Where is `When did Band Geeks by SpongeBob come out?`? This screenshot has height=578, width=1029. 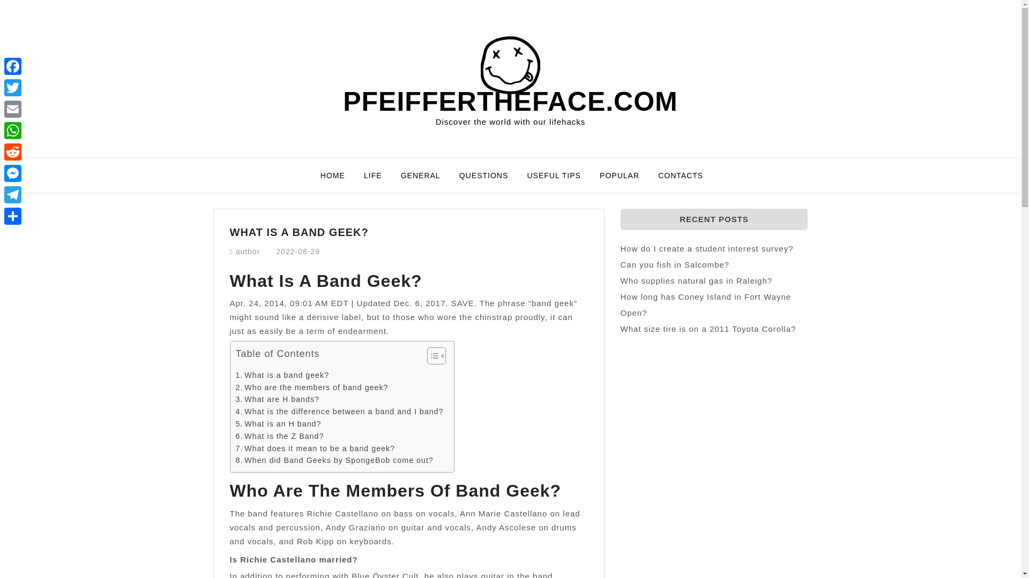 When did Band Geeks by SpongeBob come out? is located at coordinates (334, 460).